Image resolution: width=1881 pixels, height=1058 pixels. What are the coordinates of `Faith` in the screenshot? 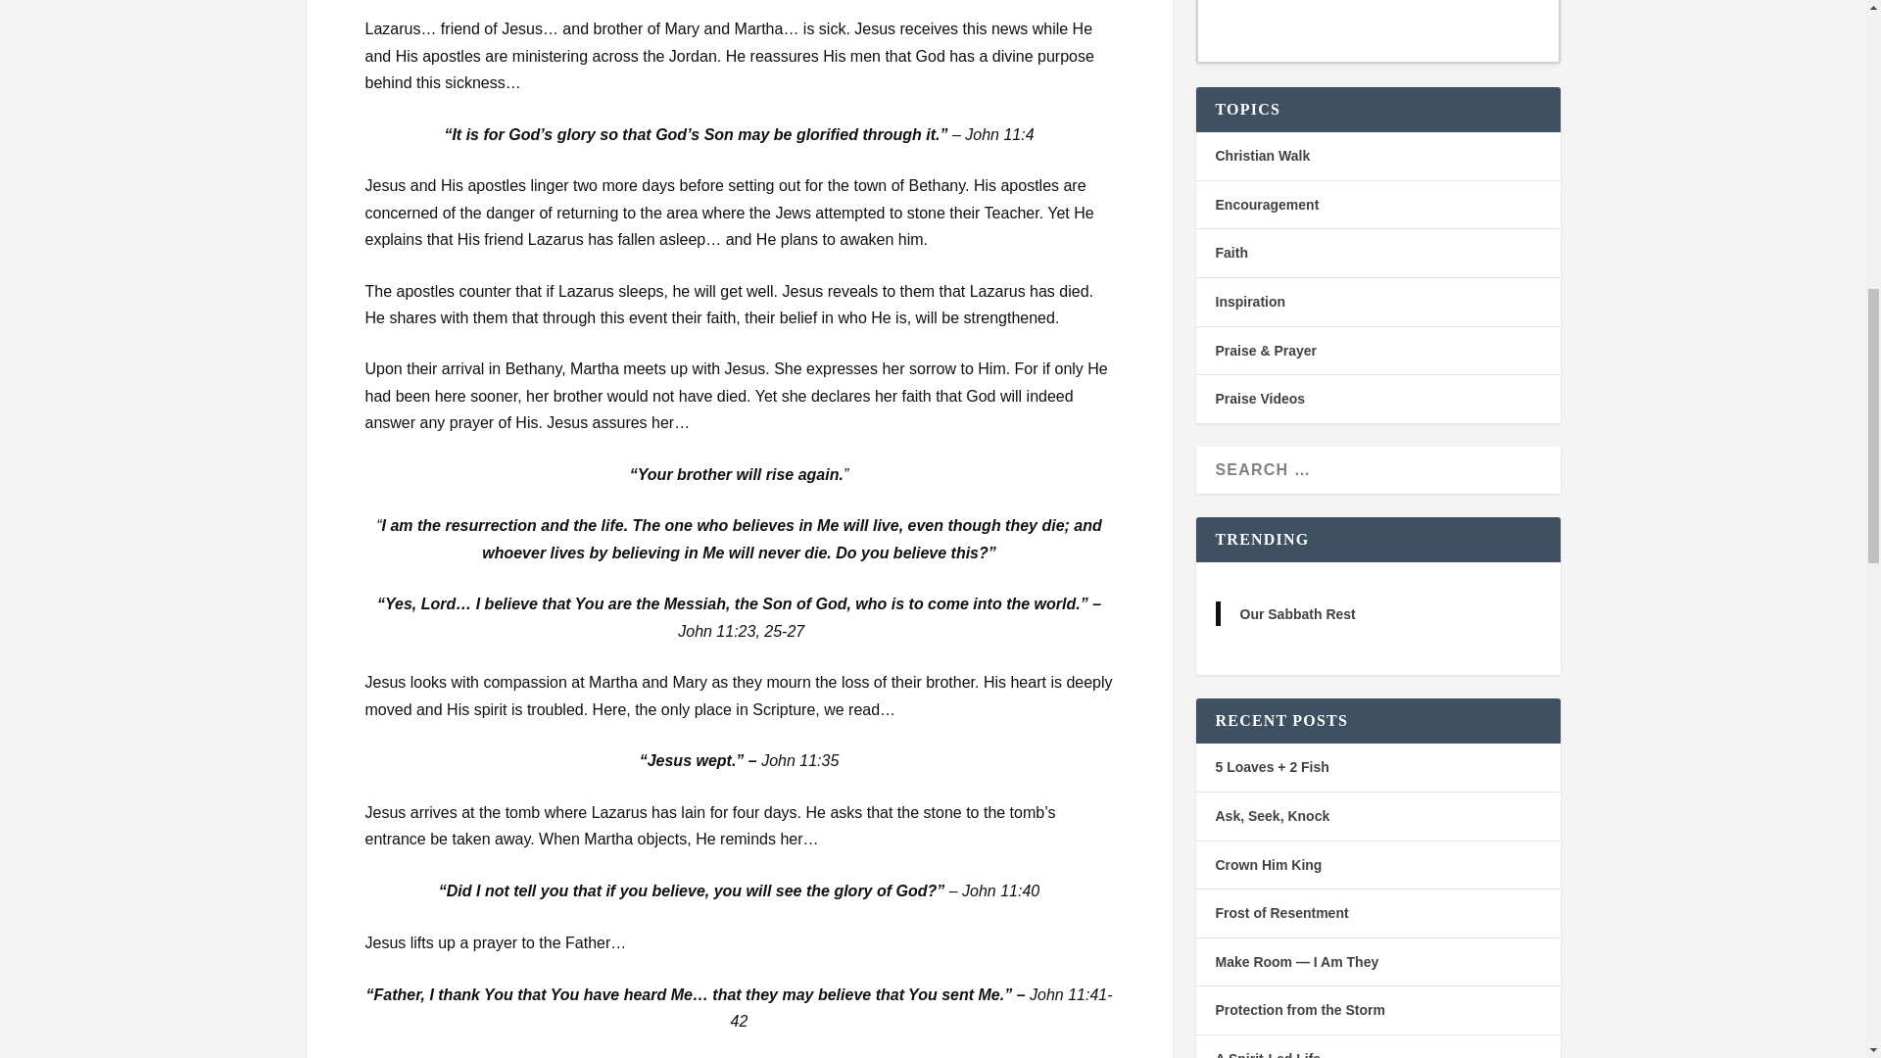 It's located at (1230, 252).